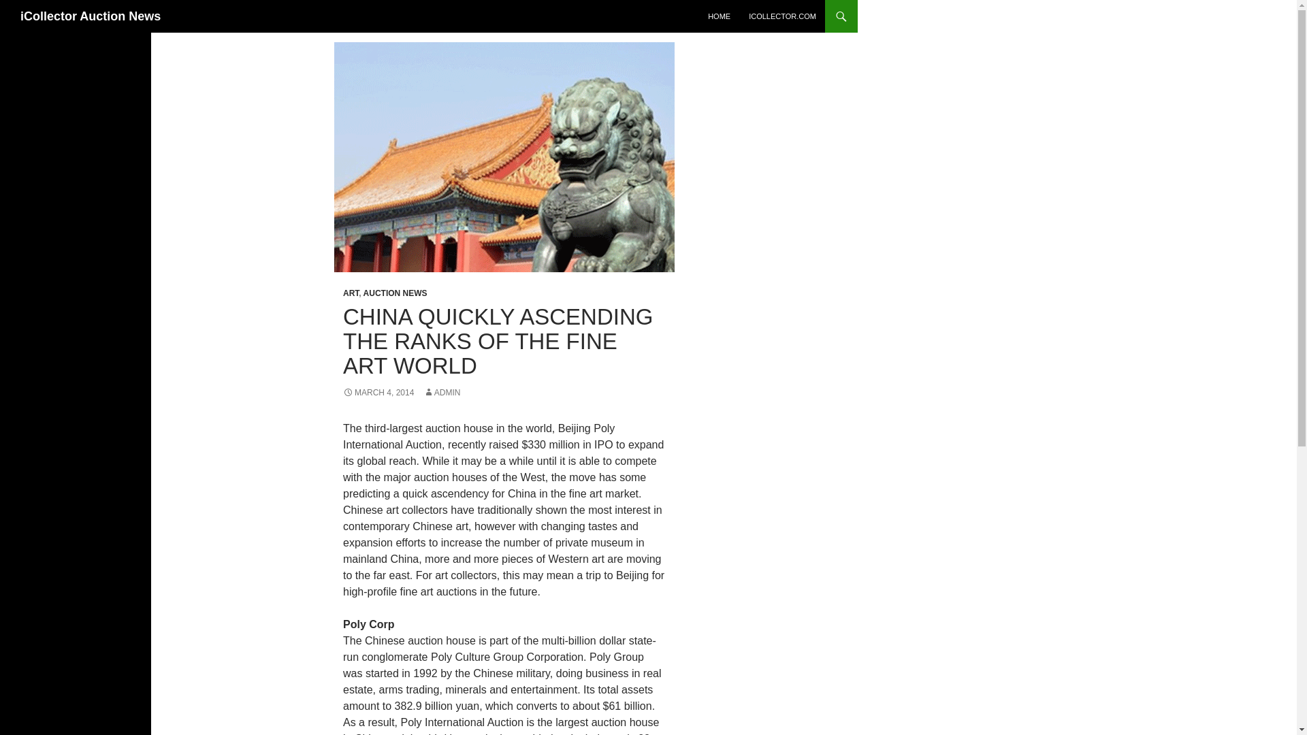  Describe the element at coordinates (783, 16) in the screenshot. I see `ICOLLECTOR.COM` at that location.